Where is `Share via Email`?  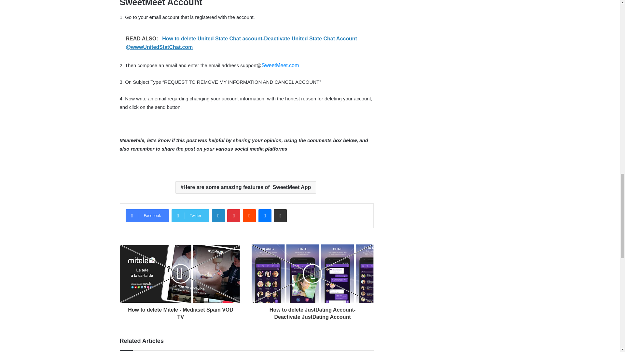
Share via Email is located at coordinates (280, 215).